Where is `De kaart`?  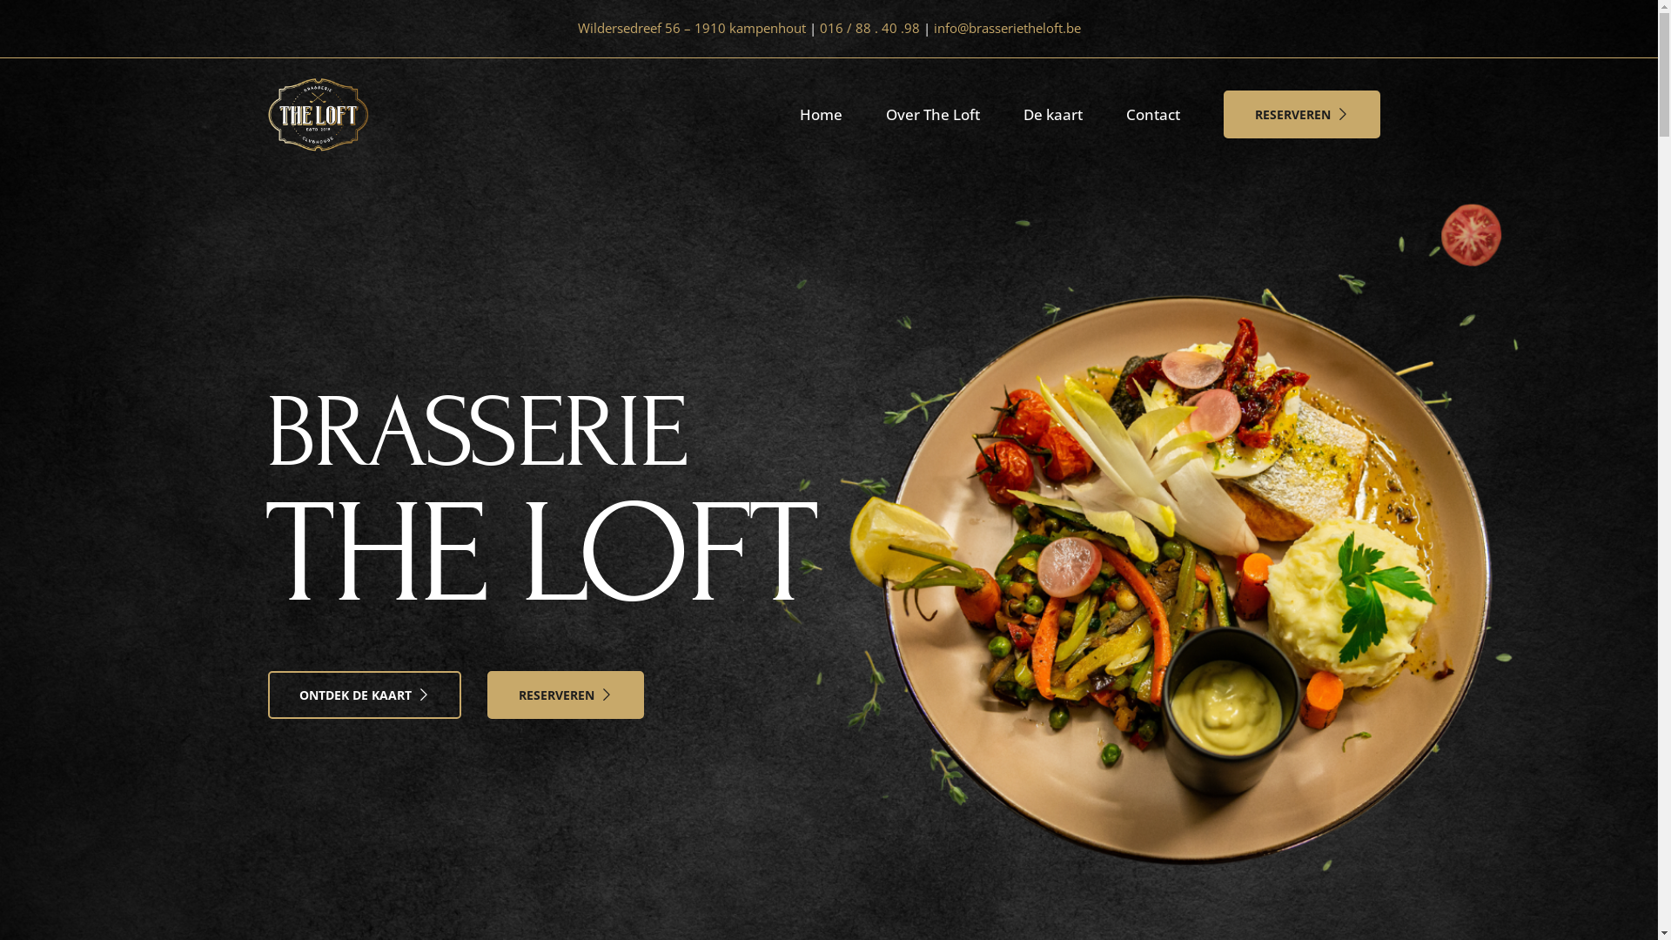 De kaart is located at coordinates (1053, 115).